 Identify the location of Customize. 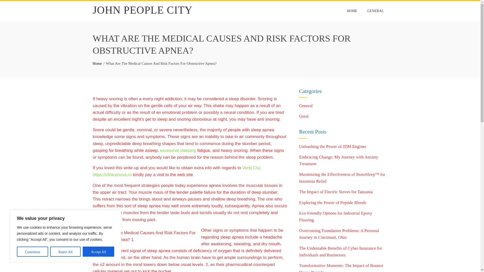
(32, 251).